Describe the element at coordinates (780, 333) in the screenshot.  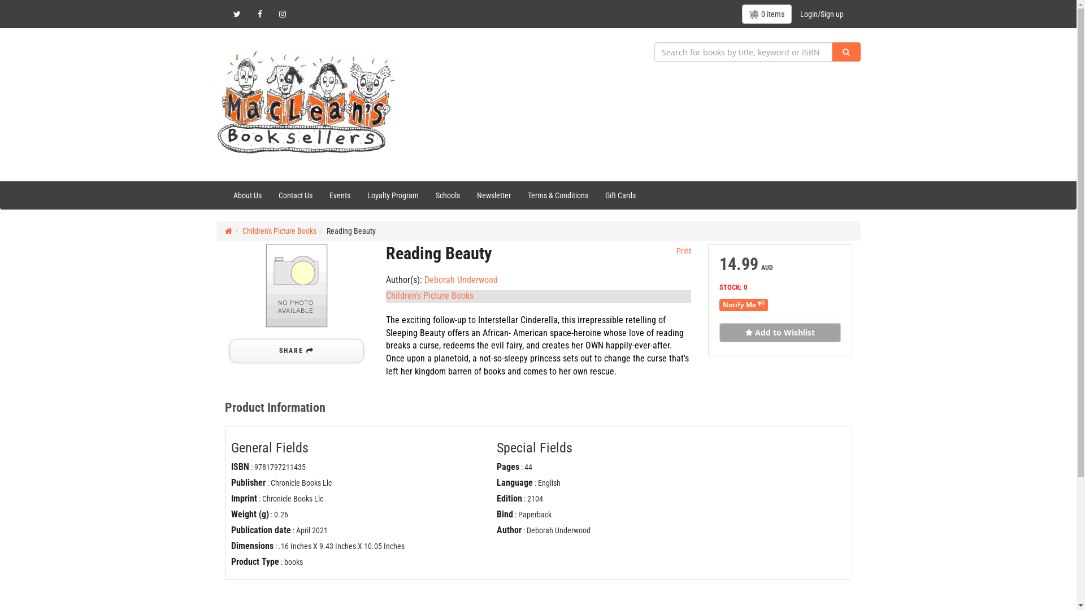
I see `Add to Wishlist` at that location.